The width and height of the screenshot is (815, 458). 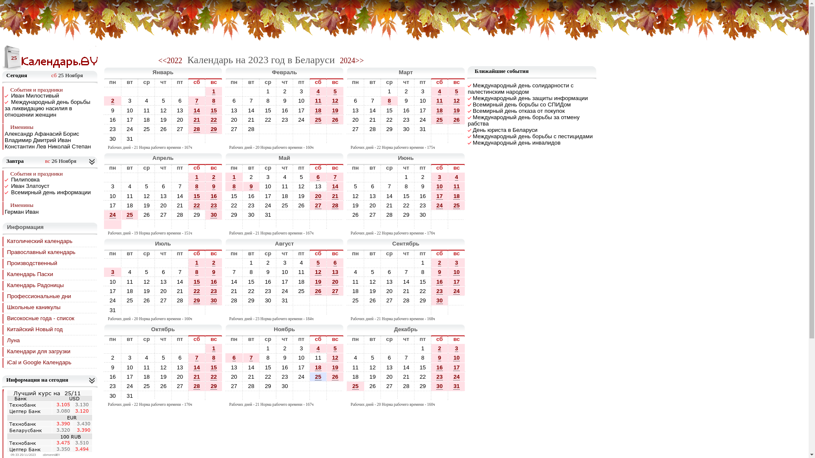 What do you see at coordinates (440, 396) in the screenshot?
I see ` ` at bounding box center [440, 396].